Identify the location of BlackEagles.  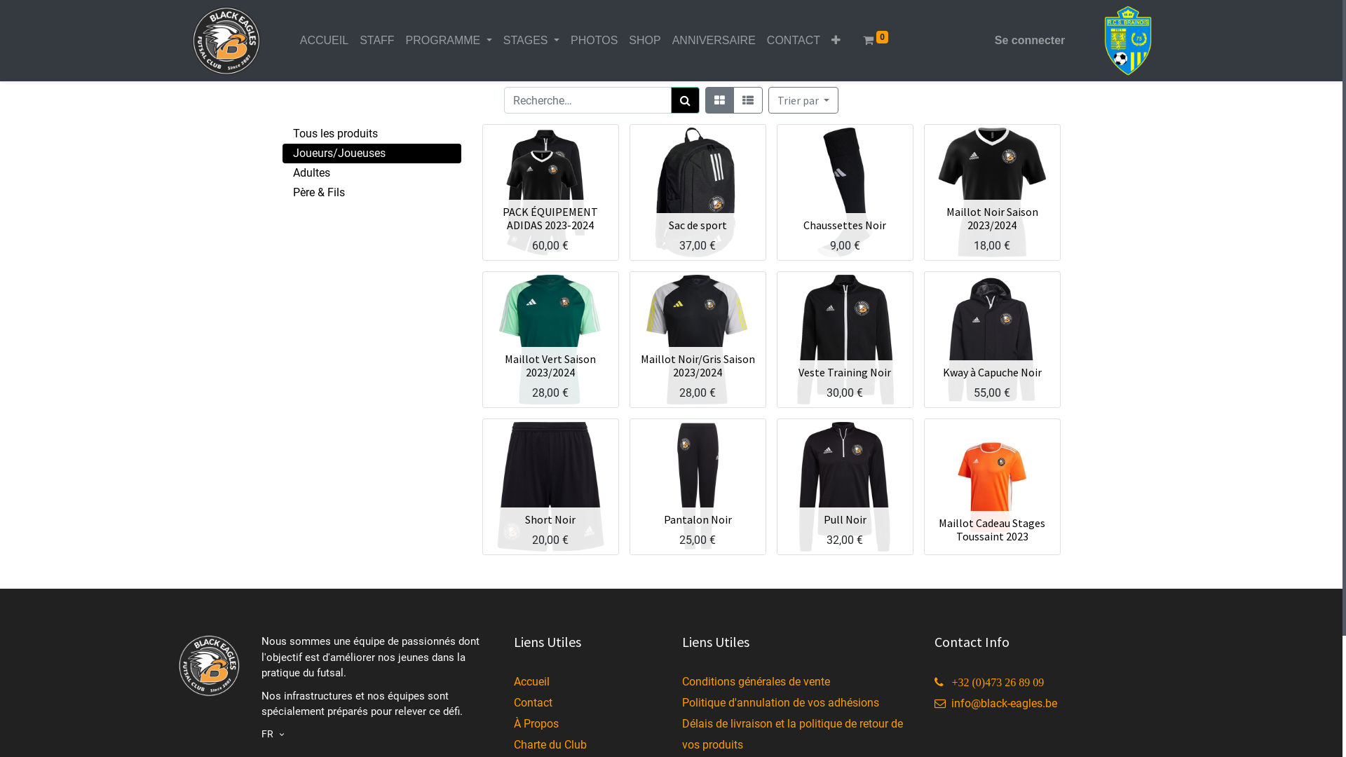
(226, 41).